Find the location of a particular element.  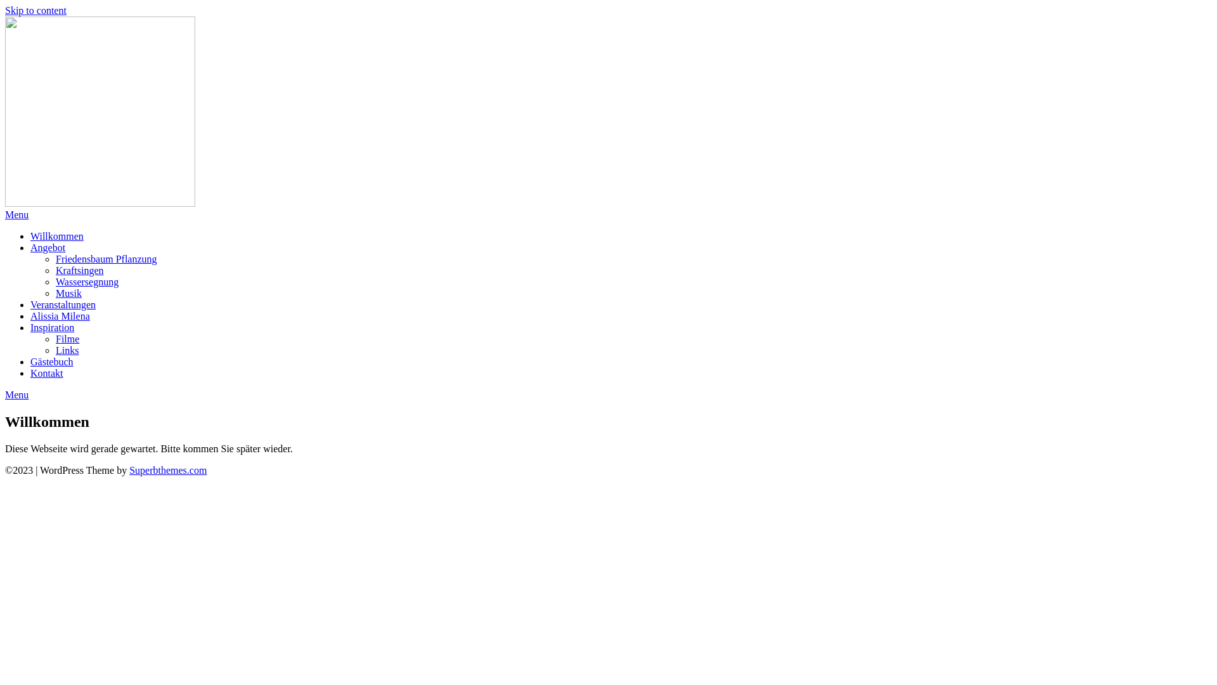

Veranstaltungen is located at coordinates (63, 304).